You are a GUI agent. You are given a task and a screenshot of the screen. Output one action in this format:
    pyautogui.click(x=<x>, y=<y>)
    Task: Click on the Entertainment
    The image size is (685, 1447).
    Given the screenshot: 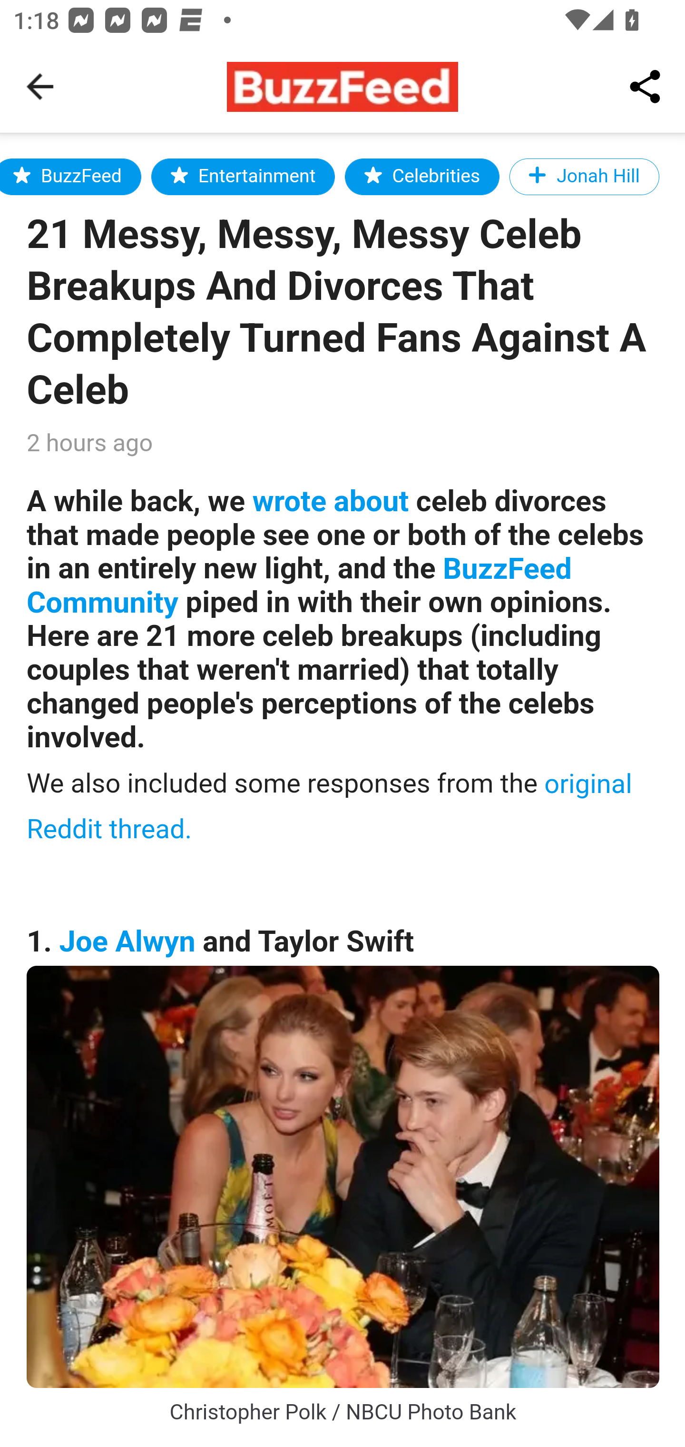 What is the action you would take?
    pyautogui.click(x=243, y=176)
    